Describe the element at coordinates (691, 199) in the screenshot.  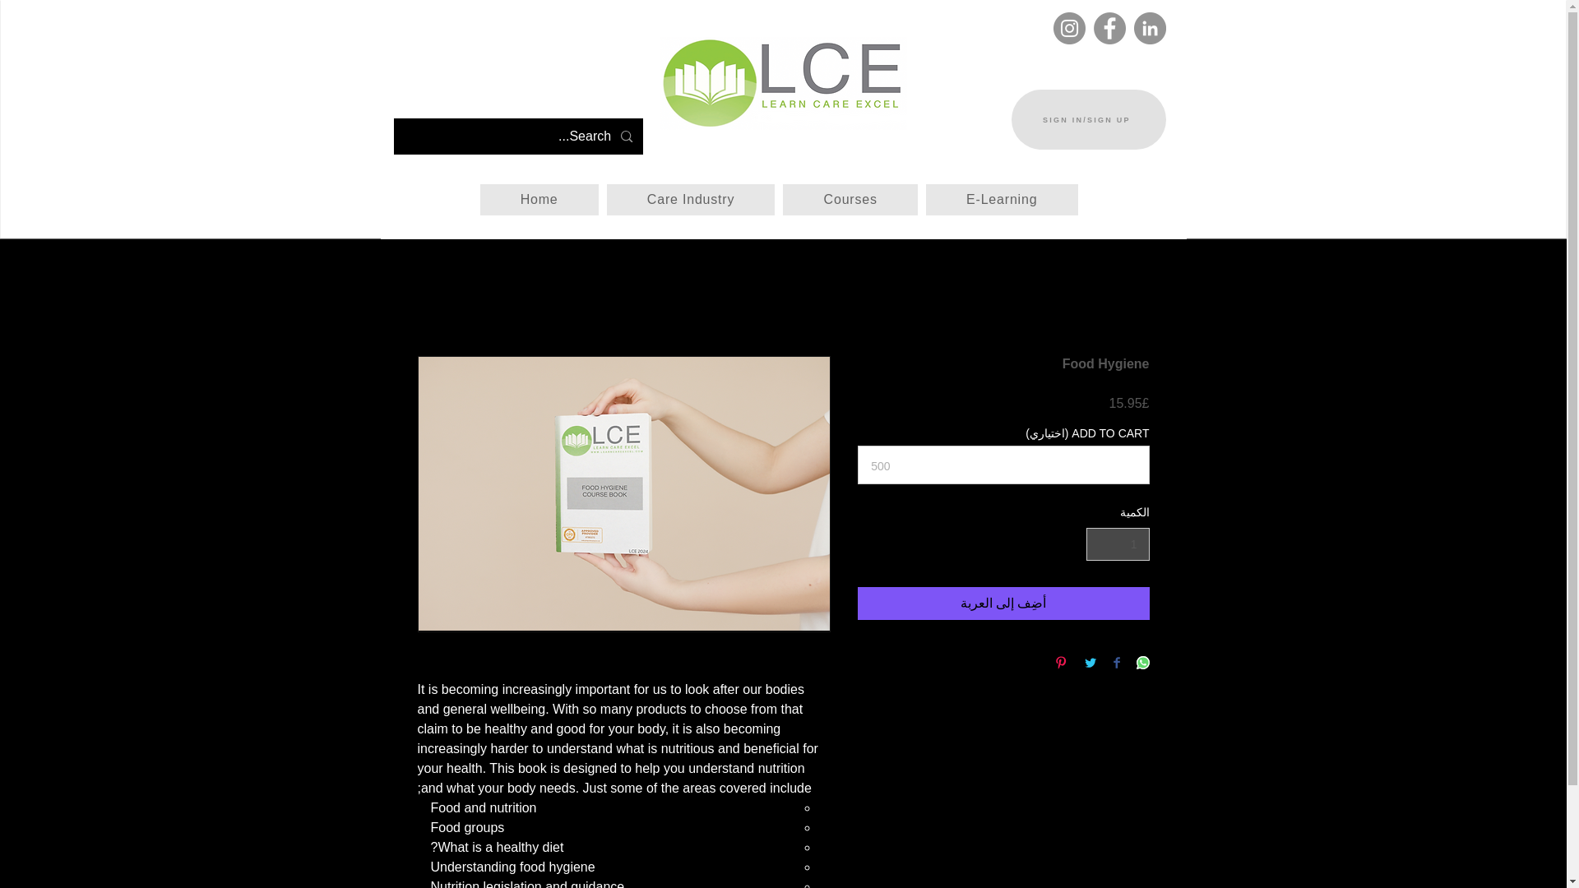
I see `Care Industry` at that location.